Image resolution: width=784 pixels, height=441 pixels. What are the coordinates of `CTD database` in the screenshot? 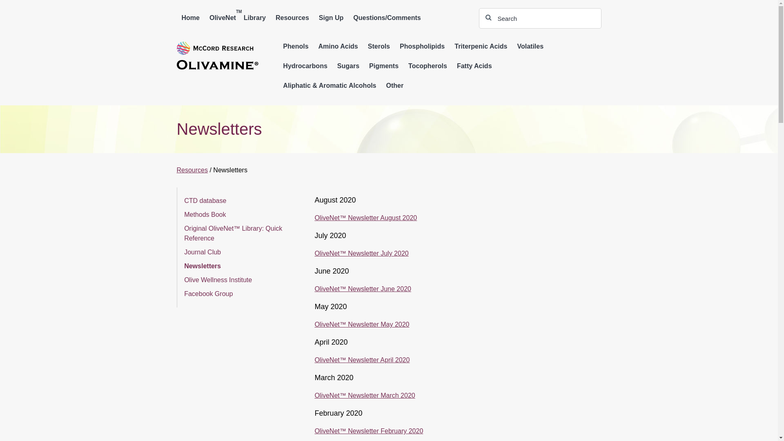 It's located at (205, 201).